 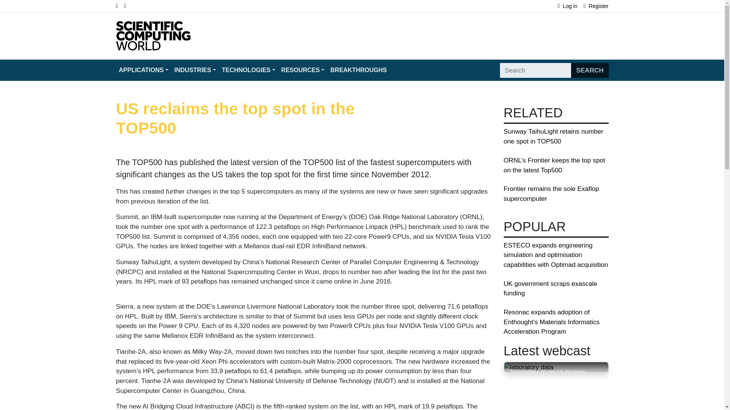 What do you see at coordinates (152, 26) in the screenshot?
I see `Home` at bounding box center [152, 26].